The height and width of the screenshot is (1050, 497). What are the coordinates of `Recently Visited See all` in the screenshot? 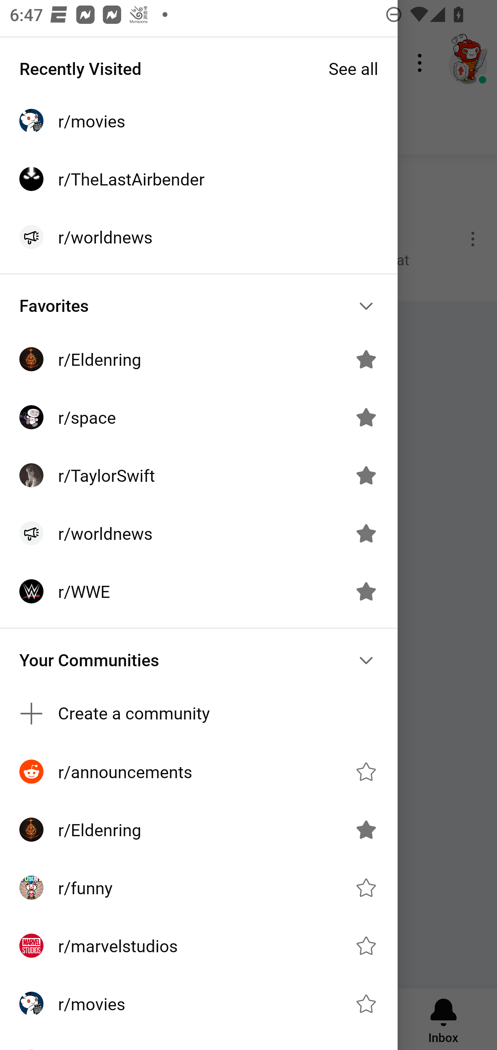 It's located at (199, 68).